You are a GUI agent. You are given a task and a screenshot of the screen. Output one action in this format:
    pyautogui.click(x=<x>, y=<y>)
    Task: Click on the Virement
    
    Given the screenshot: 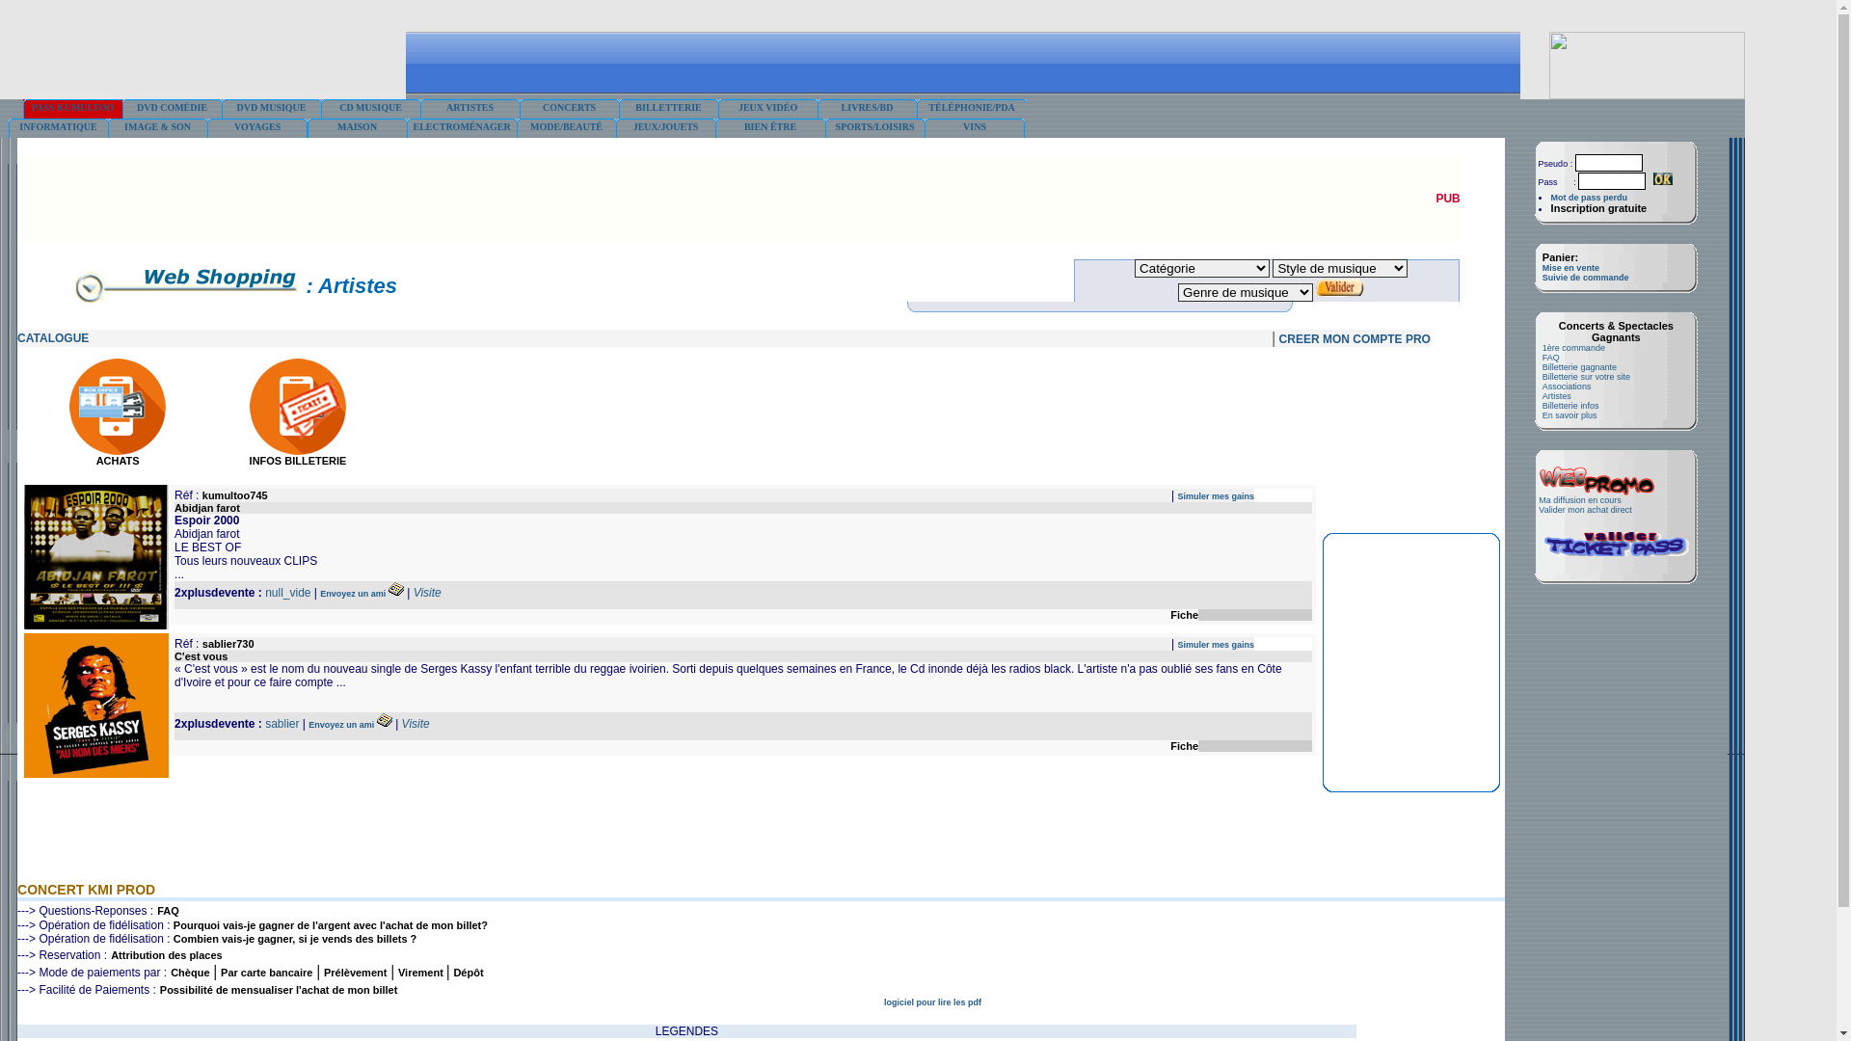 What is the action you would take?
    pyautogui.click(x=422, y=973)
    